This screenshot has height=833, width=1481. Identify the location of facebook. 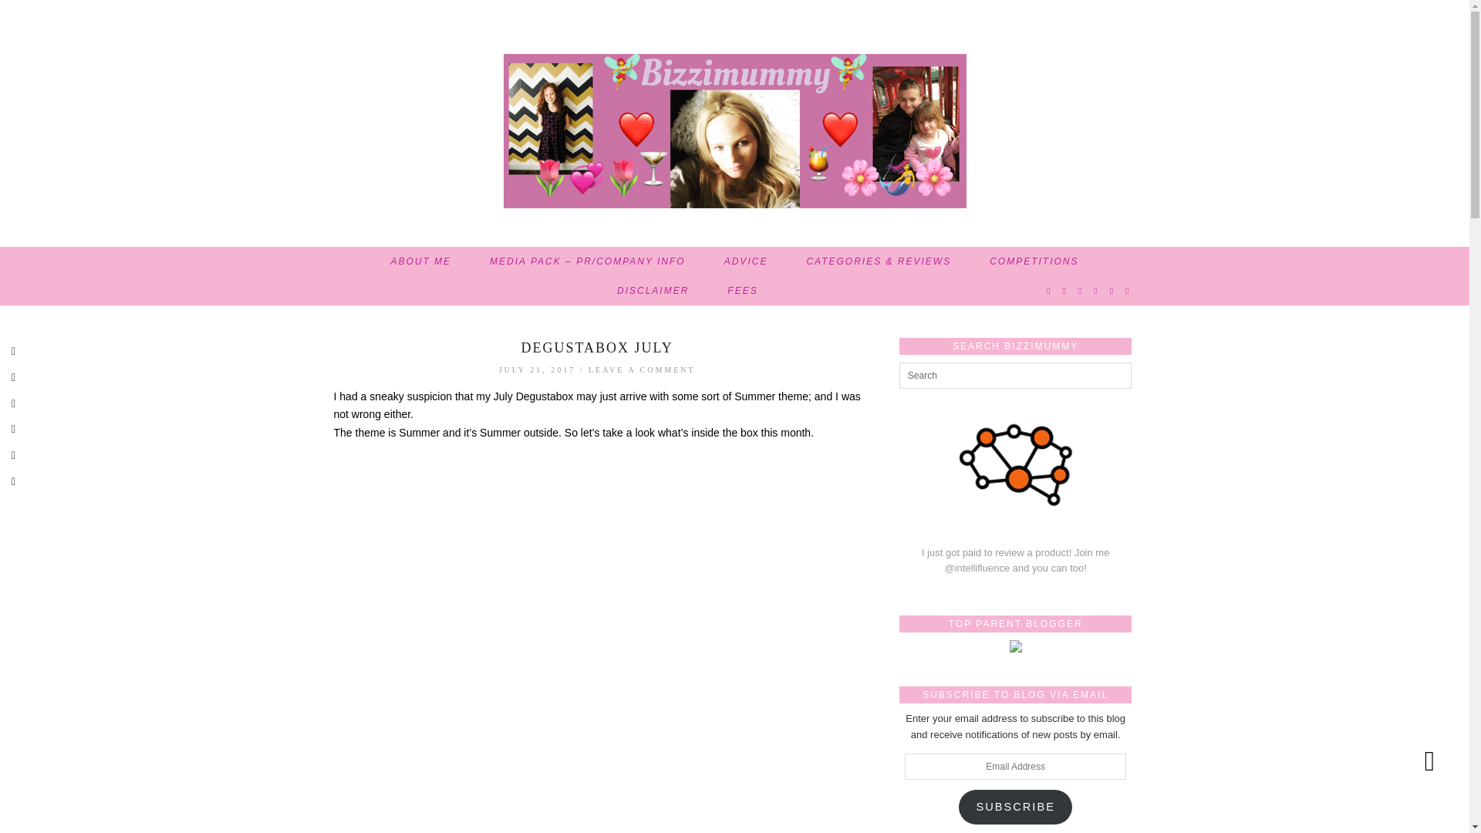
(1080, 290).